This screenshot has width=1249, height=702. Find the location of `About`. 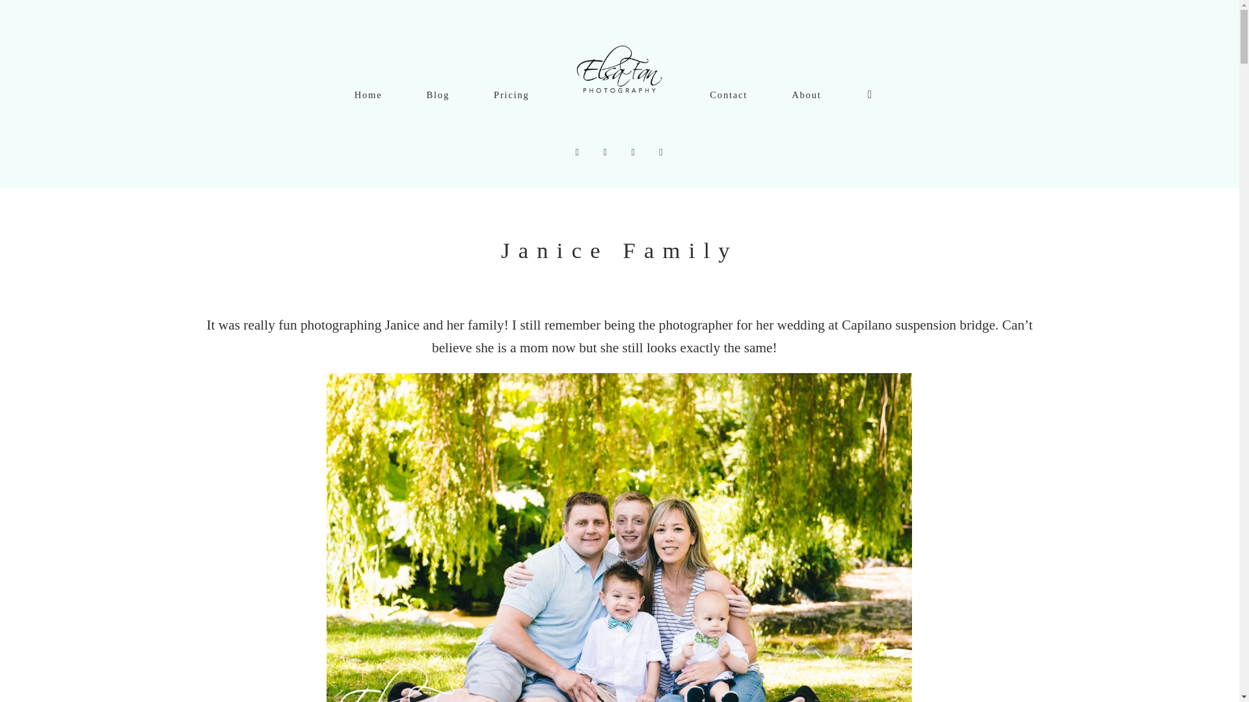

About is located at coordinates (806, 95).